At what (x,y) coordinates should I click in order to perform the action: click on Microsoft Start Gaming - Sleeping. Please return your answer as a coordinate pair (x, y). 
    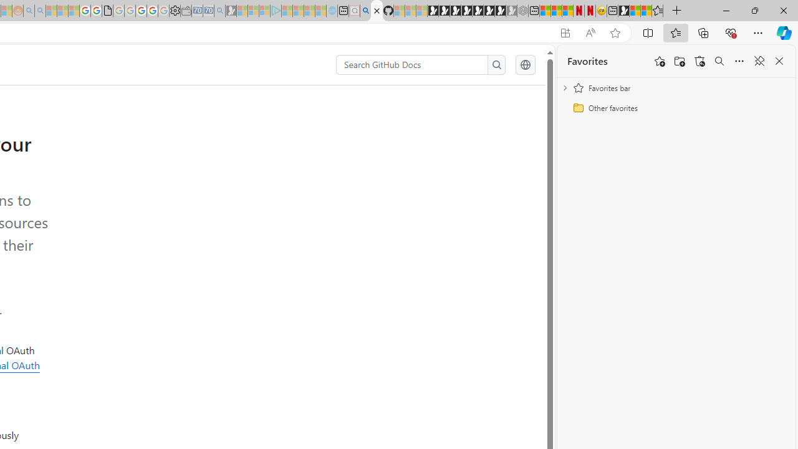
    Looking at the image, I should click on (231, 11).